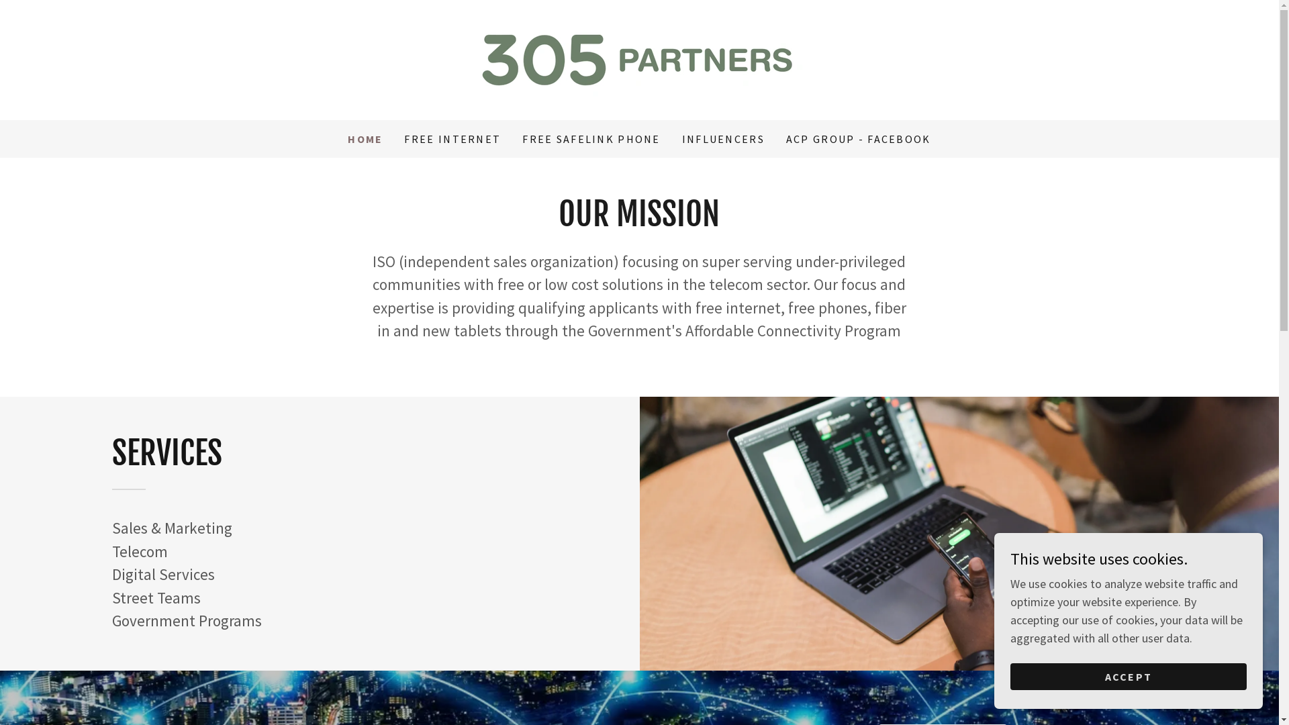 Image resolution: width=1289 pixels, height=725 pixels. Describe the element at coordinates (1129, 677) in the screenshot. I see `ACCEPT` at that location.